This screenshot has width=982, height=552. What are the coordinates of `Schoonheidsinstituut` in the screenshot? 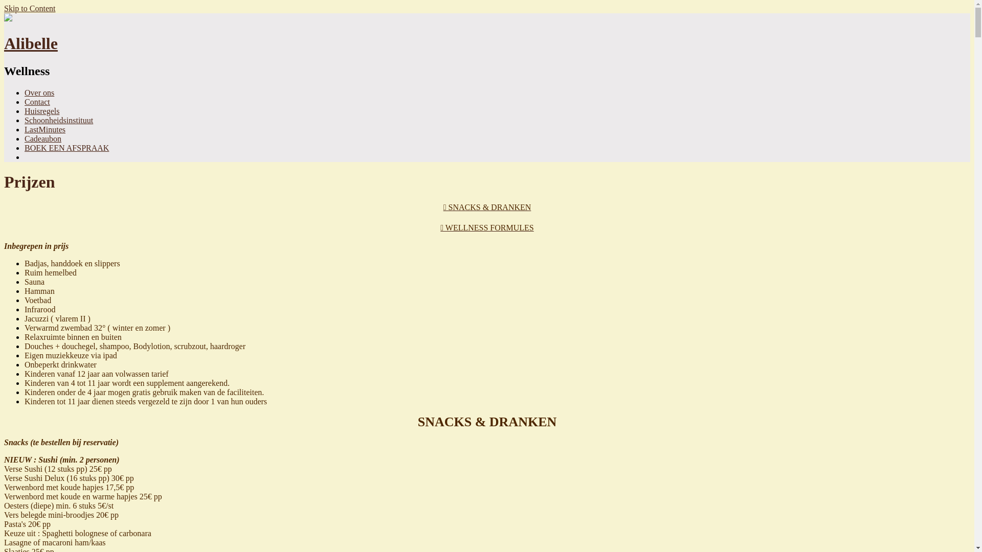 It's located at (59, 121).